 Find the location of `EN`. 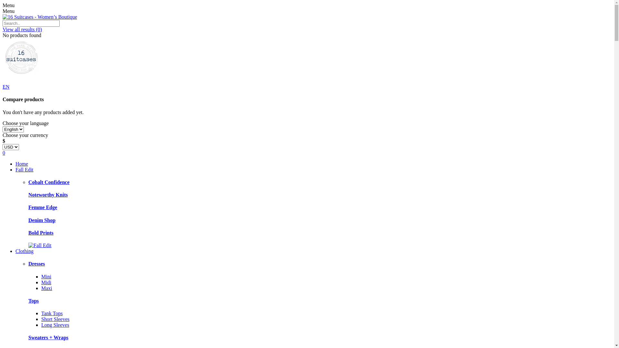

EN is located at coordinates (6, 87).